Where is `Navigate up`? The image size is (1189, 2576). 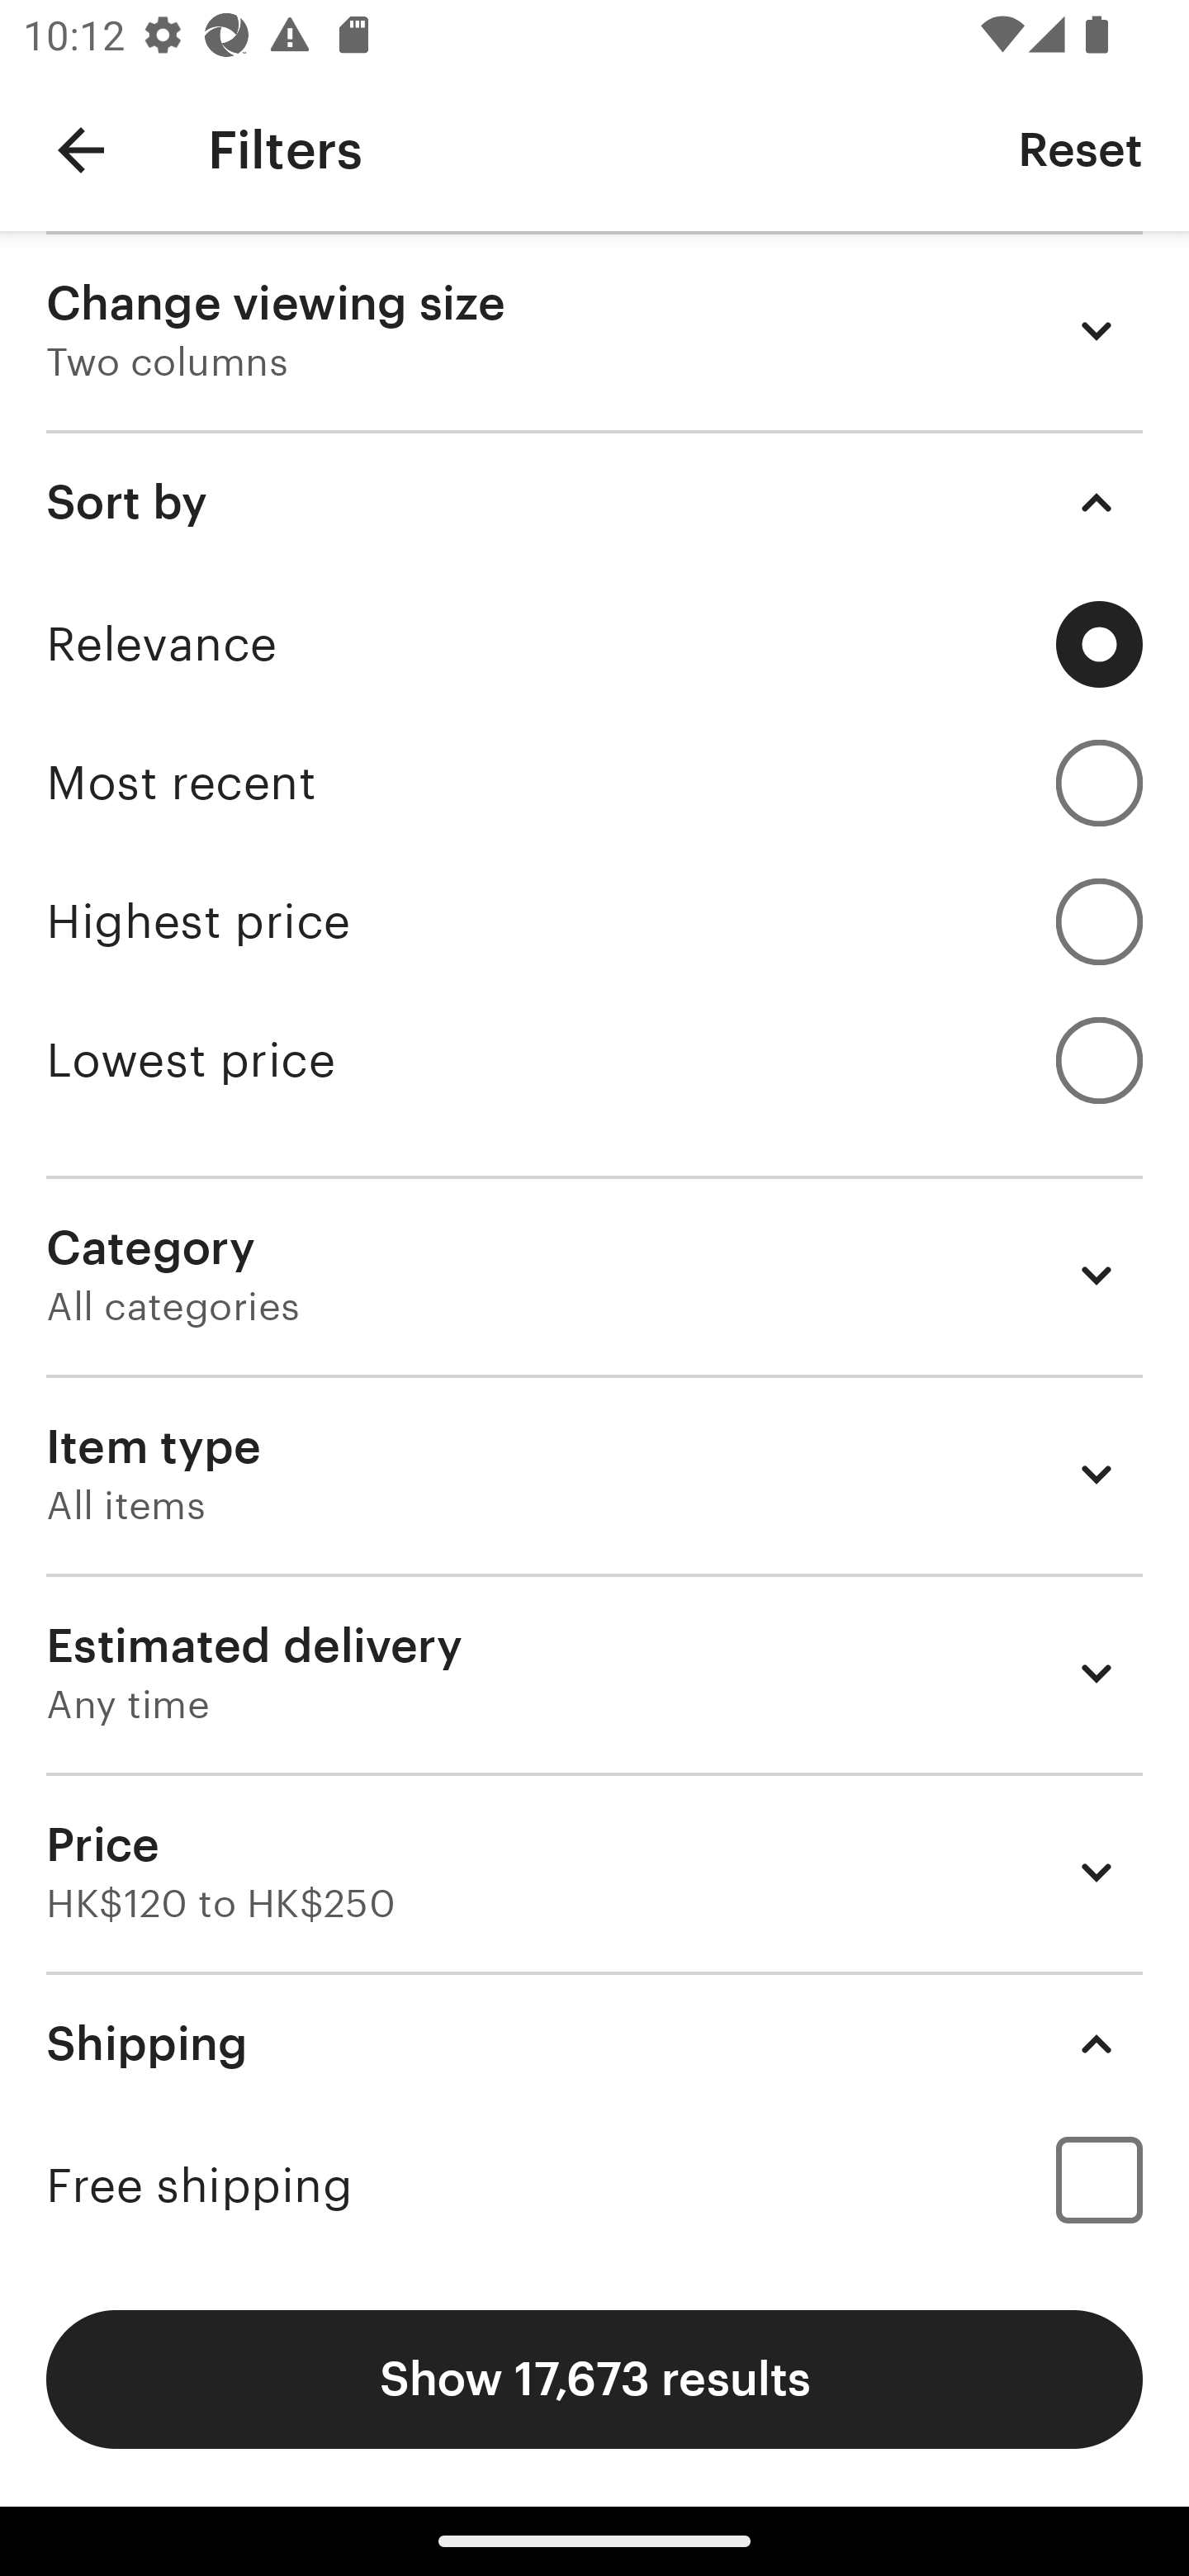
Navigate up is located at coordinates (81, 150).